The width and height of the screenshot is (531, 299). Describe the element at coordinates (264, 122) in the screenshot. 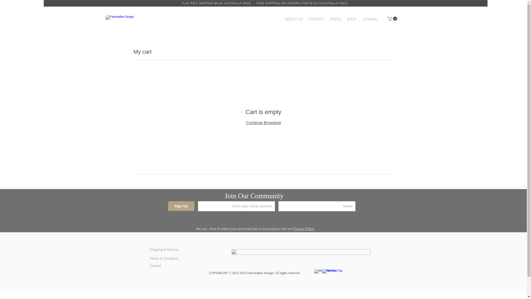

I see `Continue Browsing` at that location.